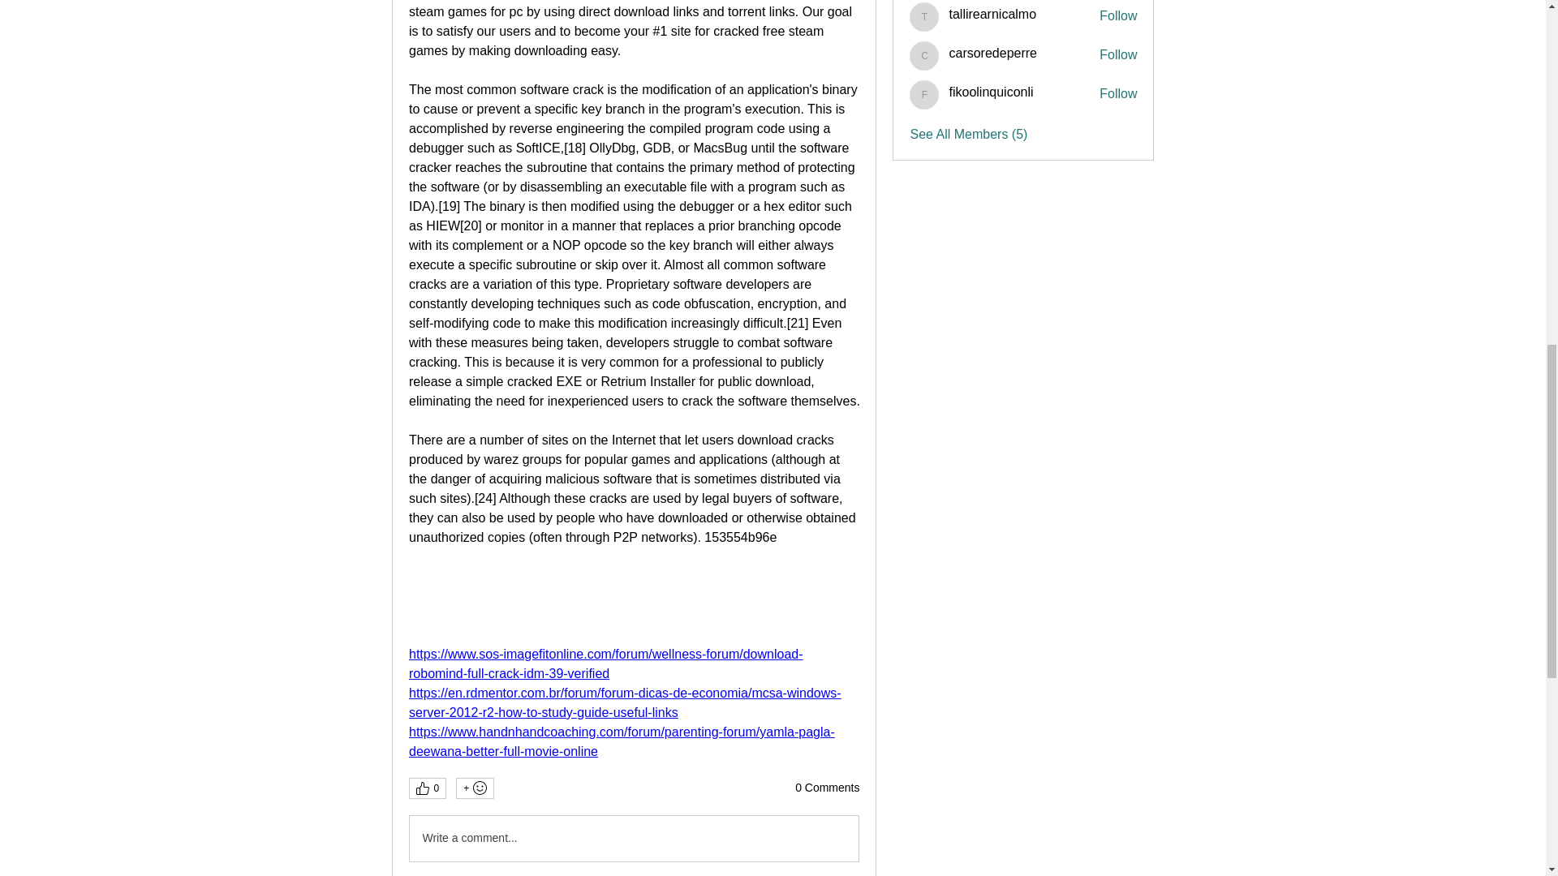 This screenshot has height=876, width=1558. I want to click on Write a comment..., so click(633, 838).